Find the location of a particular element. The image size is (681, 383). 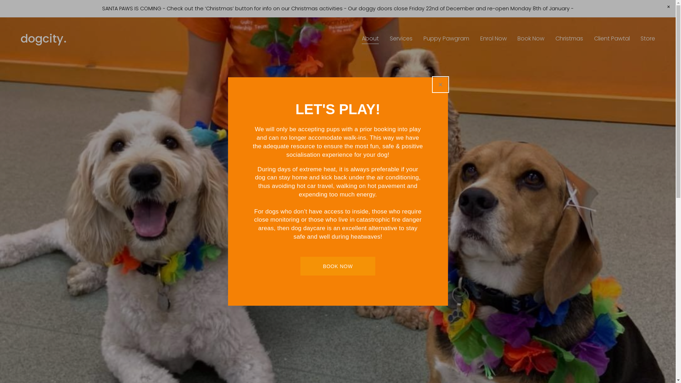

Book Now is located at coordinates (531, 39).